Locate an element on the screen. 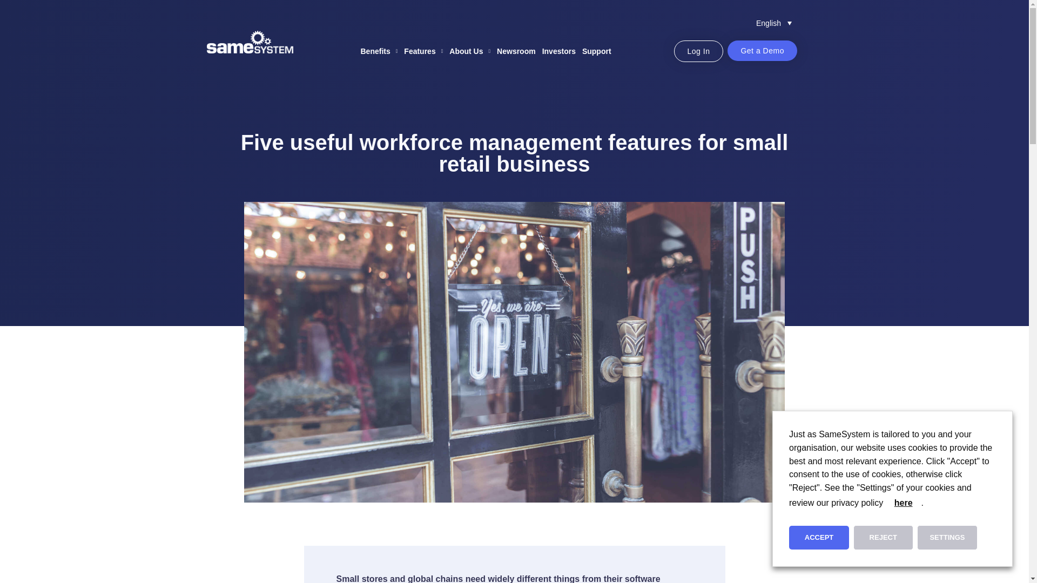 Image resolution: width=1037 pixels, height=583 pixels. Newsroom is located at coordinates (516, 51).